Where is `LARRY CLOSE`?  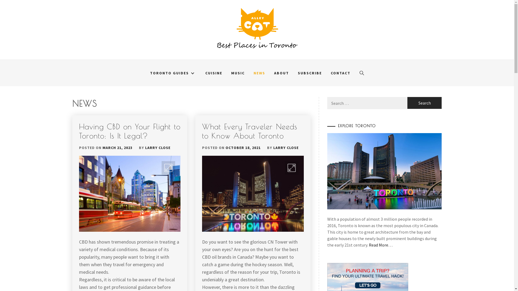
LARRY CLOSE is located at coordinates (286, 148).